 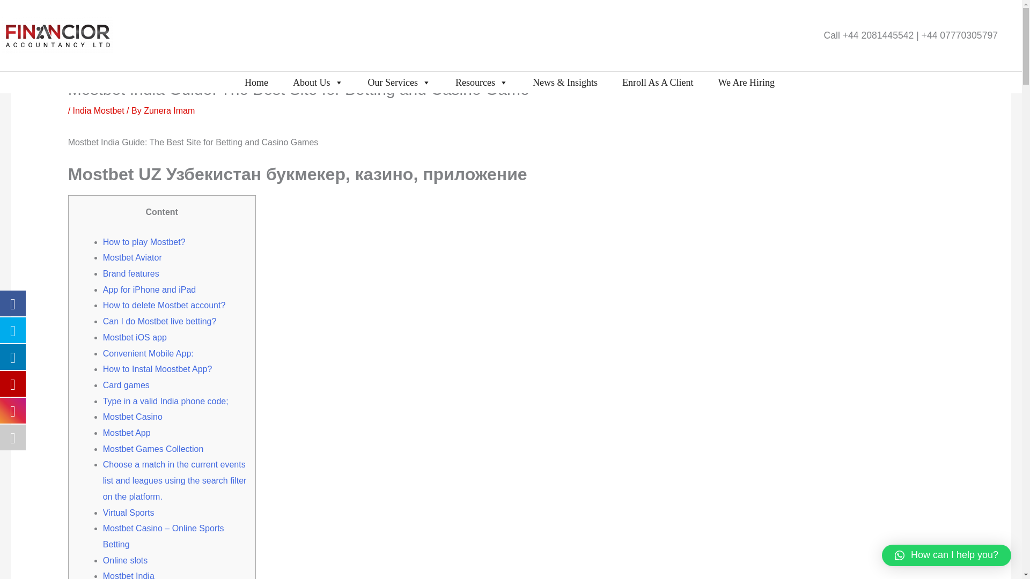 I want to click on Type in a valid India phone code;, so click(x=166, y=401).